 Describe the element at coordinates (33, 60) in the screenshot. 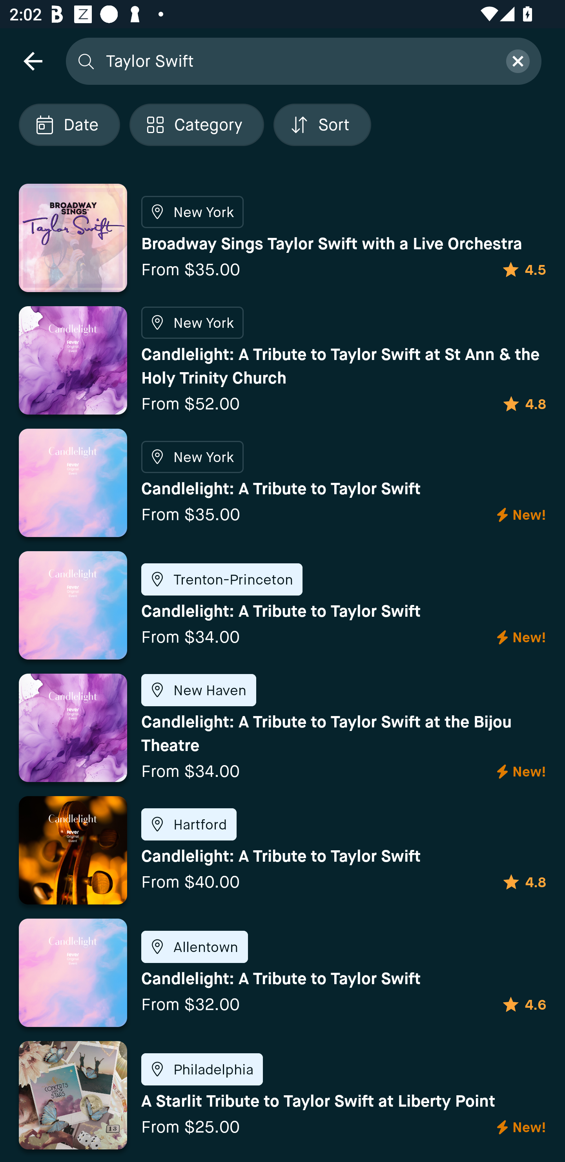

I see `navigation icon` at that location.